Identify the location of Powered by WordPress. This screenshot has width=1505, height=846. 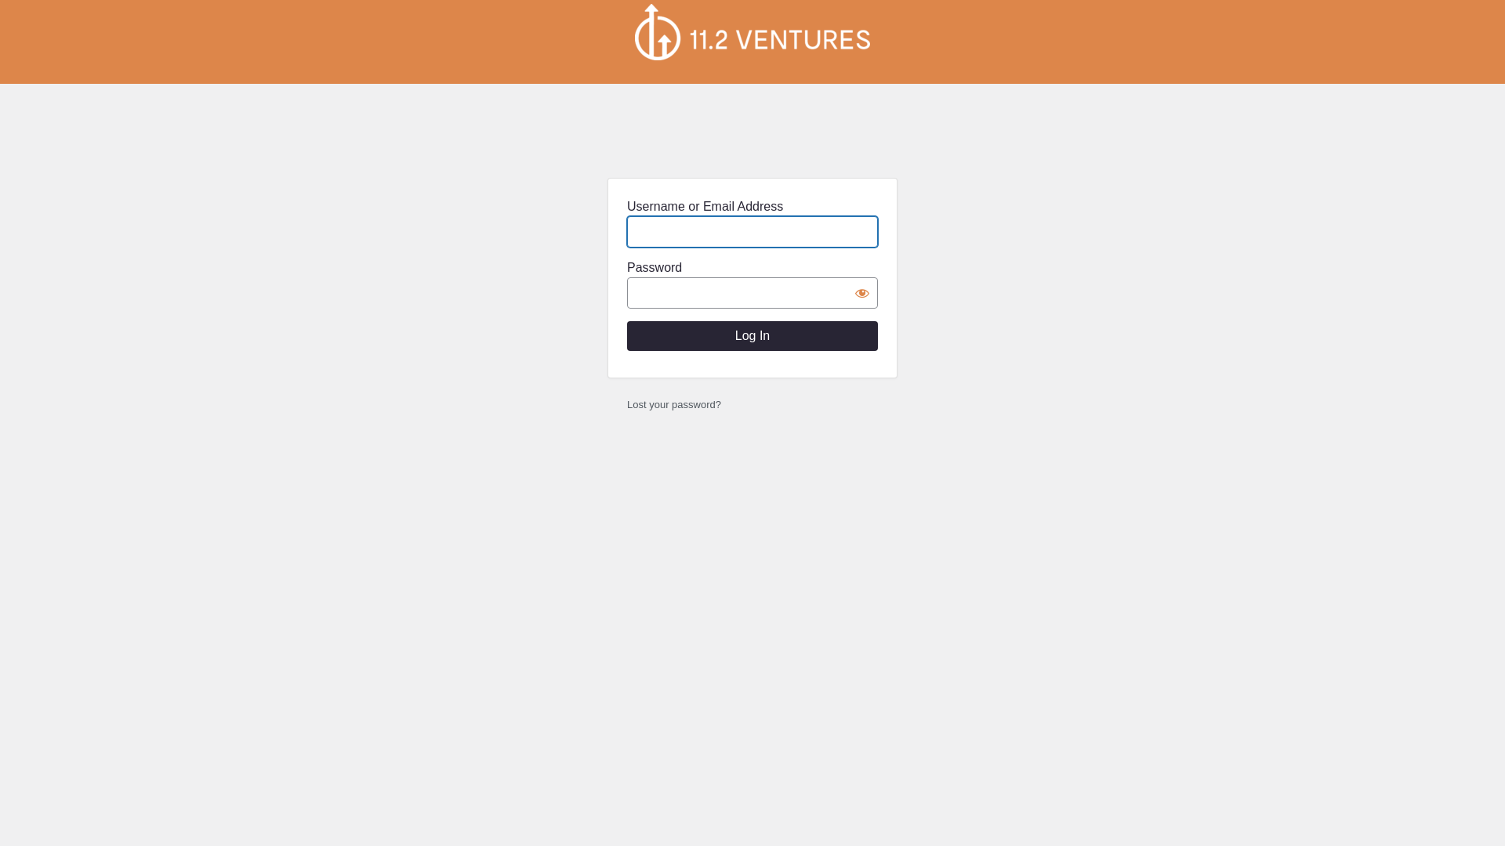
(752, 32).